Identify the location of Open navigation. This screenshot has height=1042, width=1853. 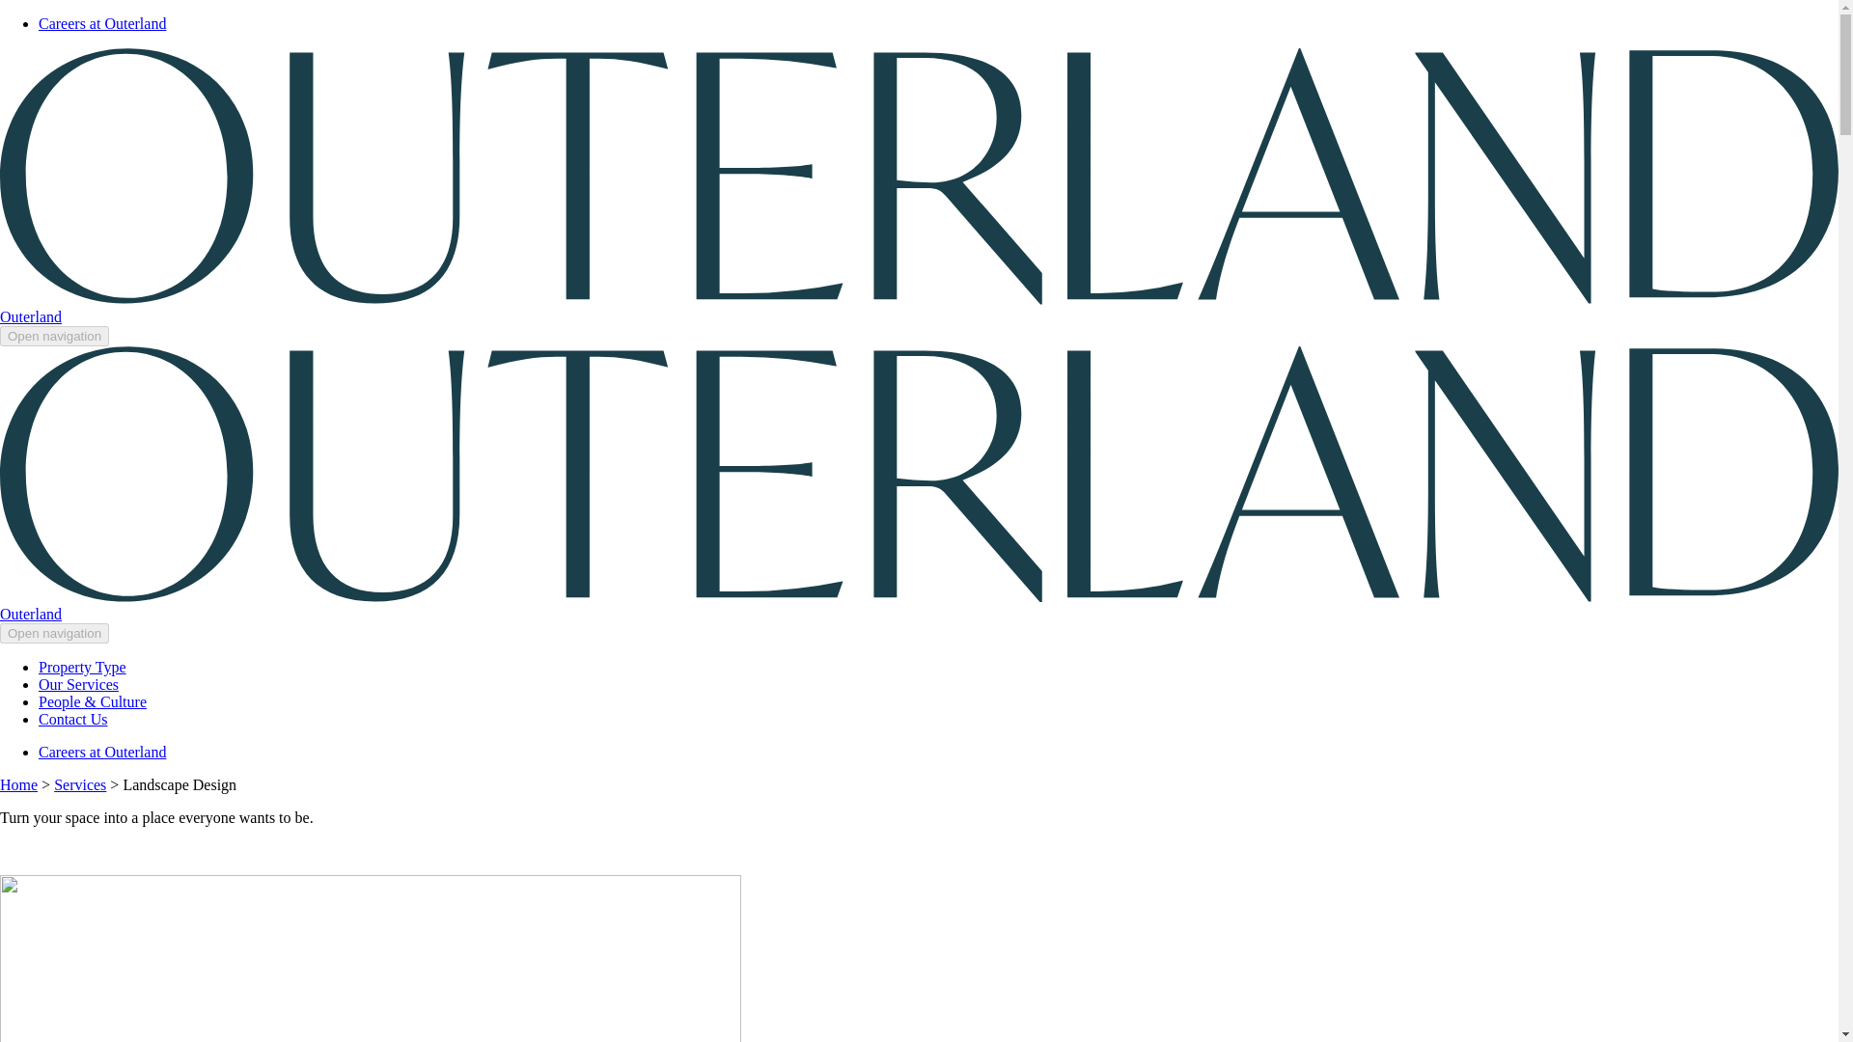
(54, 336).